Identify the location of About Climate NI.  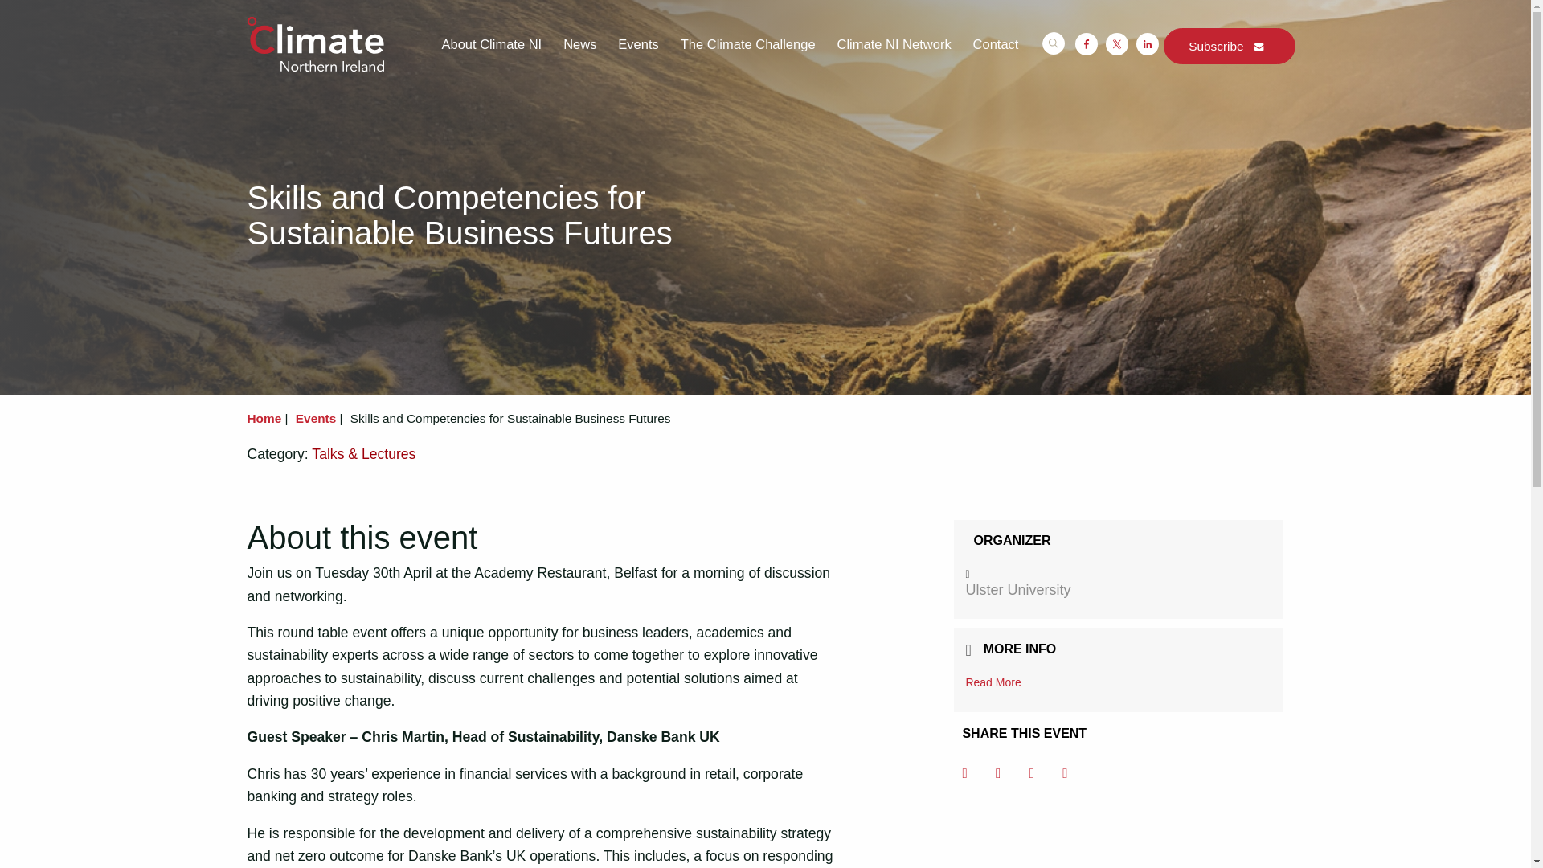
(491, 44).